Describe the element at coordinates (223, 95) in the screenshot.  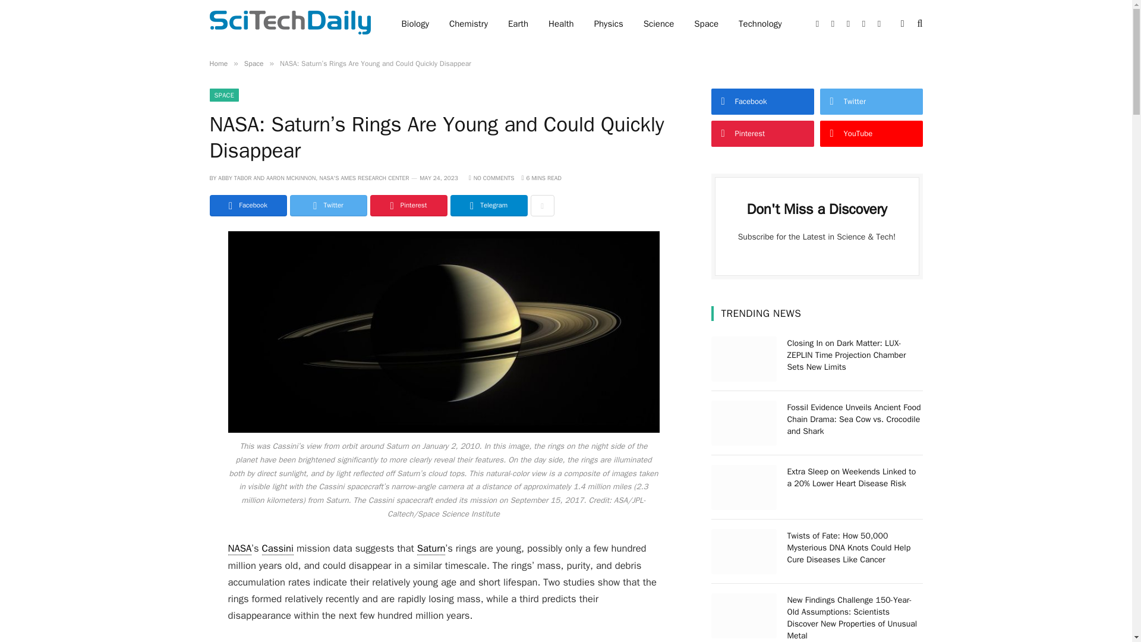
I see `SPACE` at that location.